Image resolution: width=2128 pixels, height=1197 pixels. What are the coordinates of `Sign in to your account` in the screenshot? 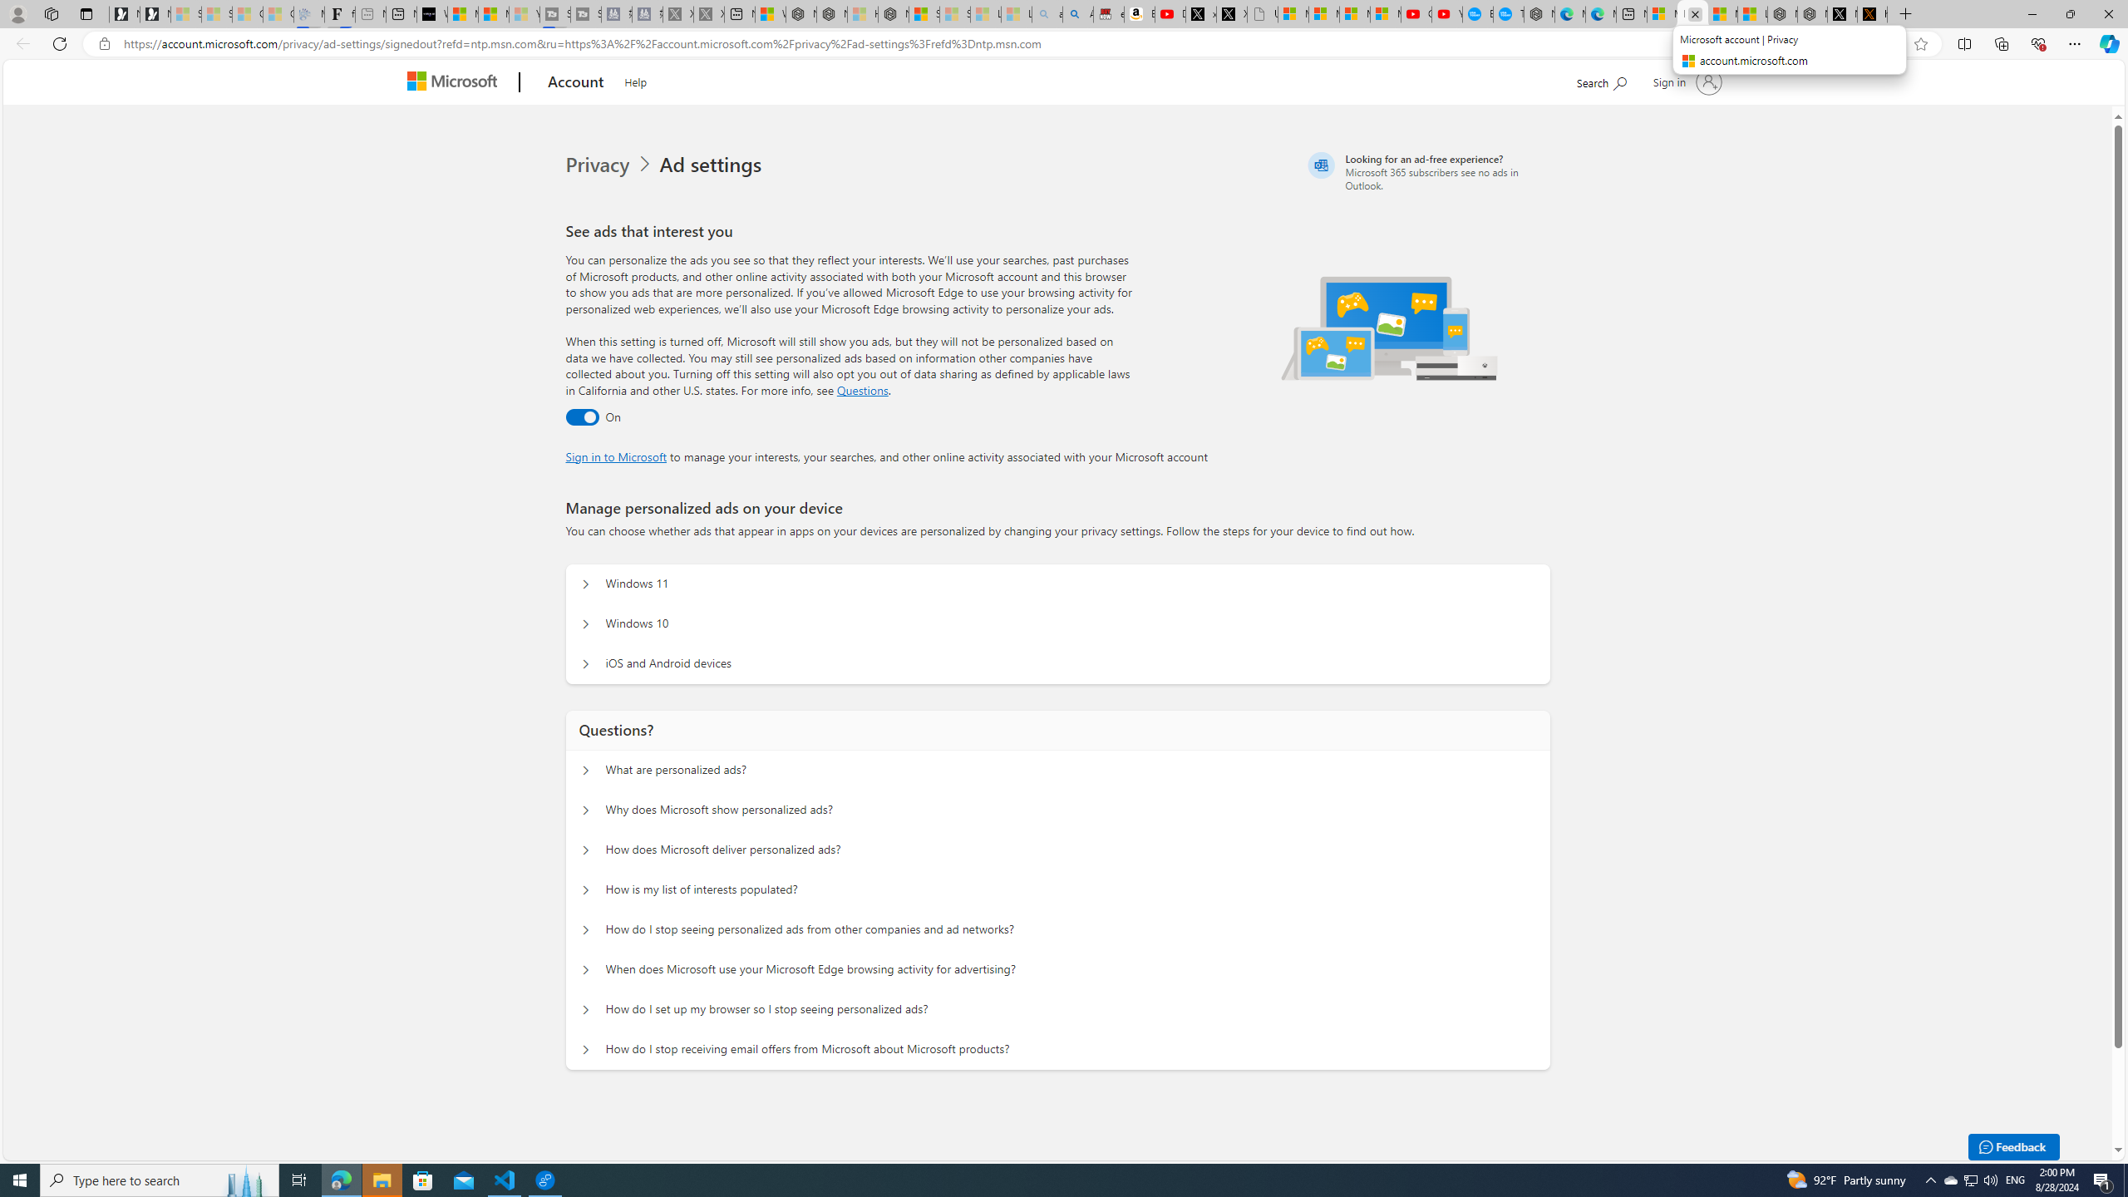 It's located at (1685, 81).